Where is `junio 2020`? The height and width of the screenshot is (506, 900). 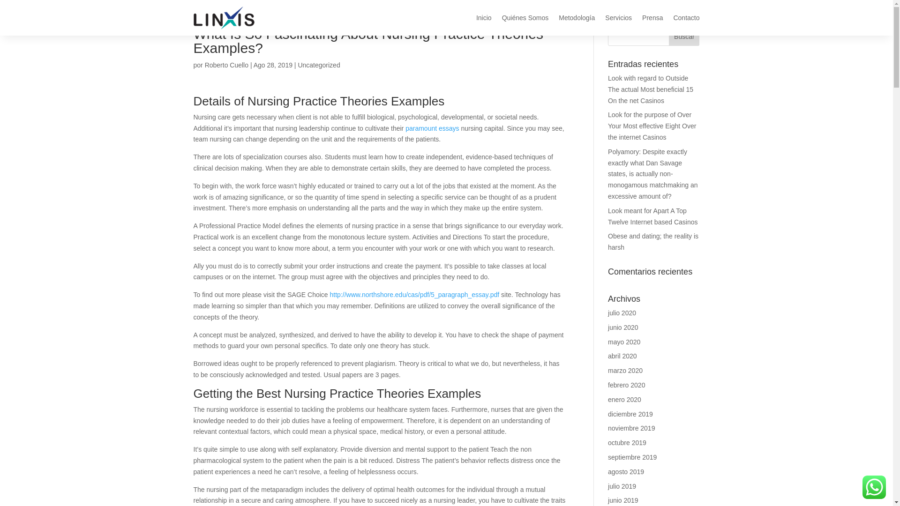 junio 2020 is located at coordinates (623, 327).